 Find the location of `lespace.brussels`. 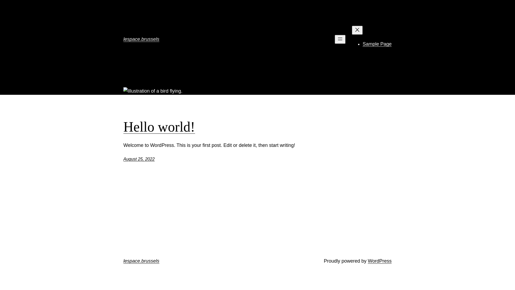

lespace.brussels is located at coordinates (141, 261).